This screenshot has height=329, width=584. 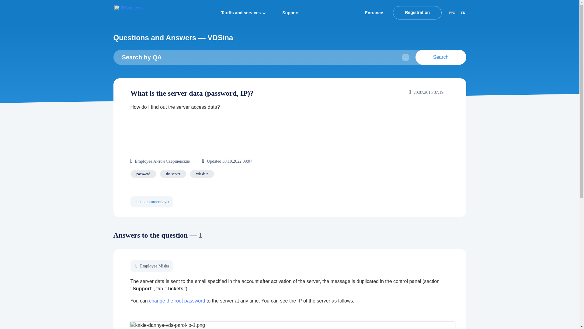 What do you see at coordinates (440, 57) in the screenshot?
I see `Search` at bounding box center [440, 57].